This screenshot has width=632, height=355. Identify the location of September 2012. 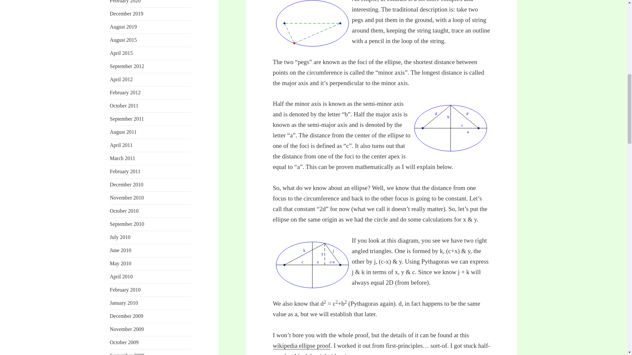
(127, 66).